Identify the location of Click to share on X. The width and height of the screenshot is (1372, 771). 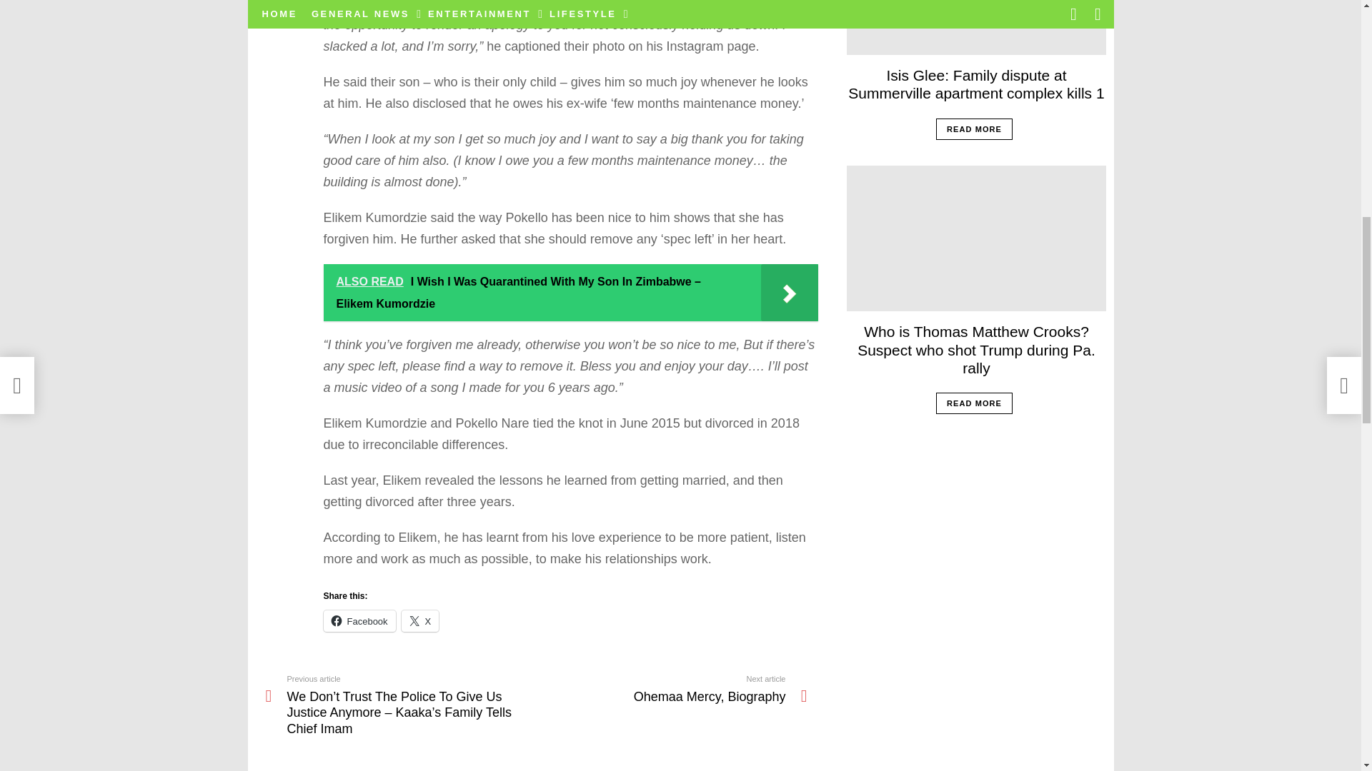
(420, 621).